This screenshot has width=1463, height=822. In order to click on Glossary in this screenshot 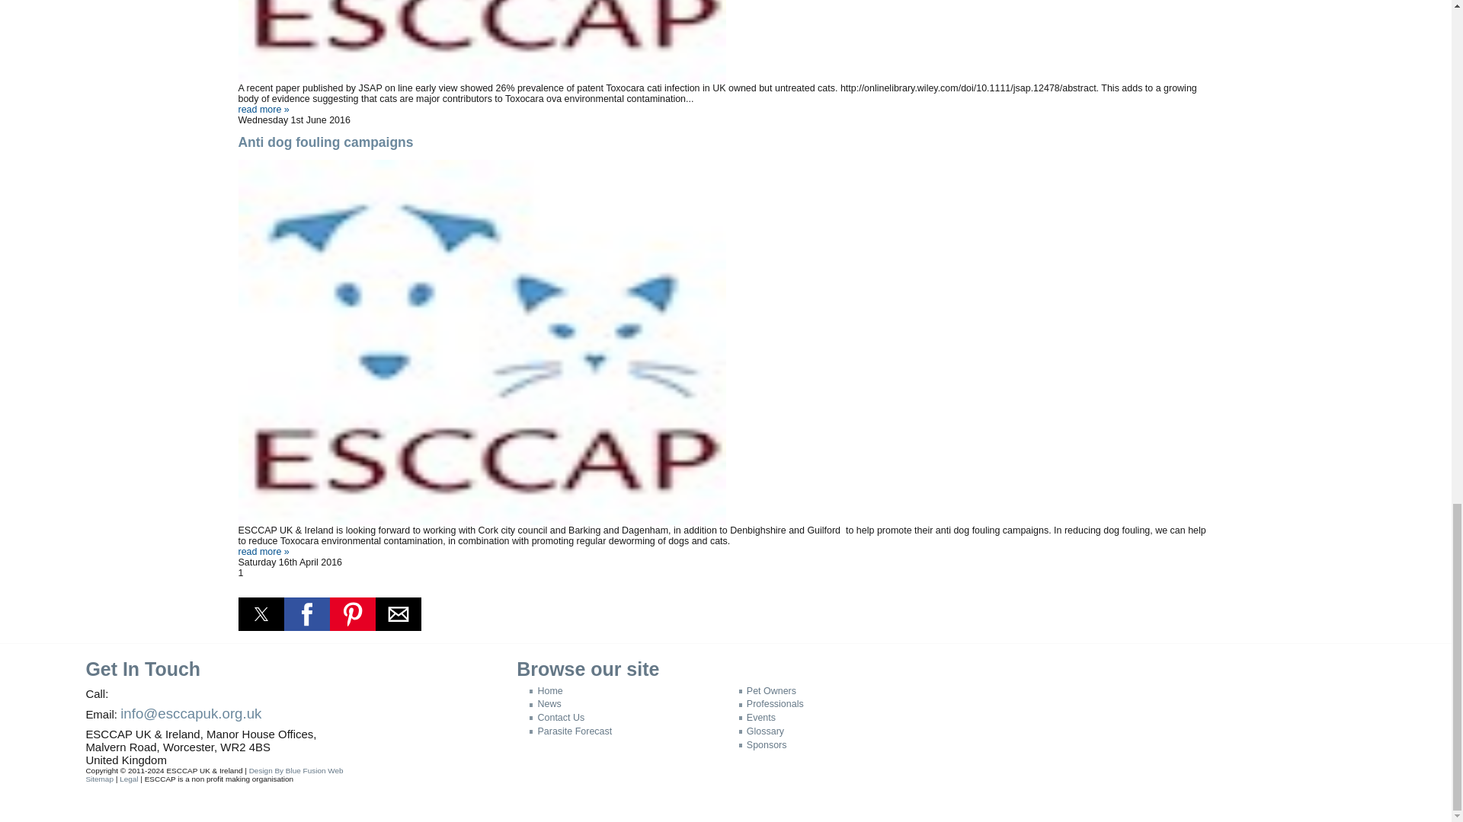, I will do `click(761, 731)`.